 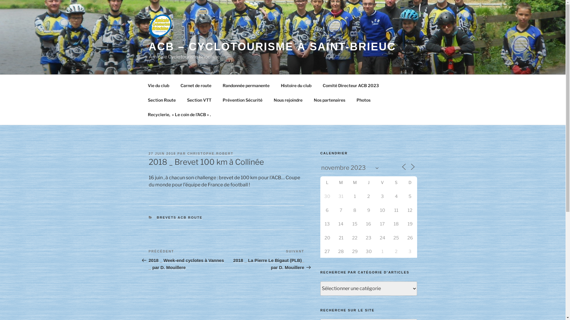 What do you see at coordinates (196, 85) in the screenshot?
I see `Carnet de route` at bounding box center [196, 85].